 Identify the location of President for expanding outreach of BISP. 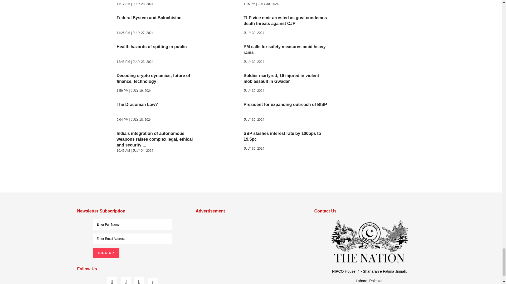
(223, 113).